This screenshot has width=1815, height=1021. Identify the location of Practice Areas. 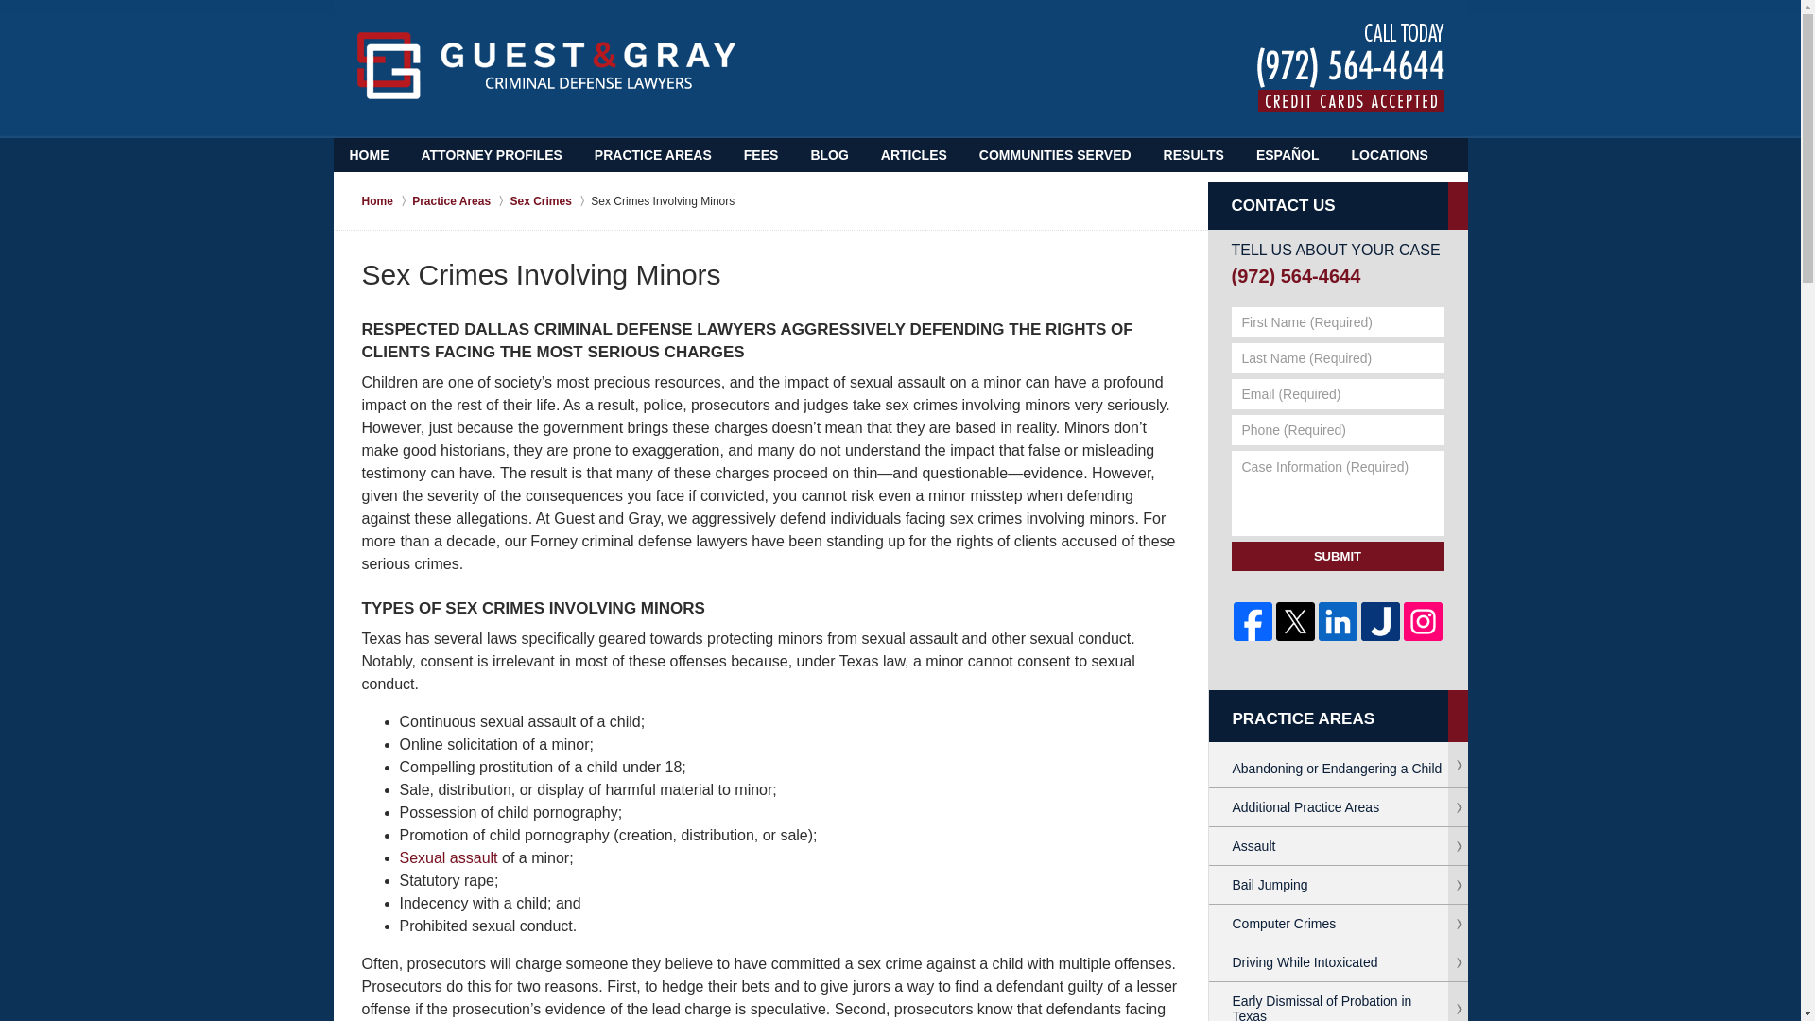
(460, 200).